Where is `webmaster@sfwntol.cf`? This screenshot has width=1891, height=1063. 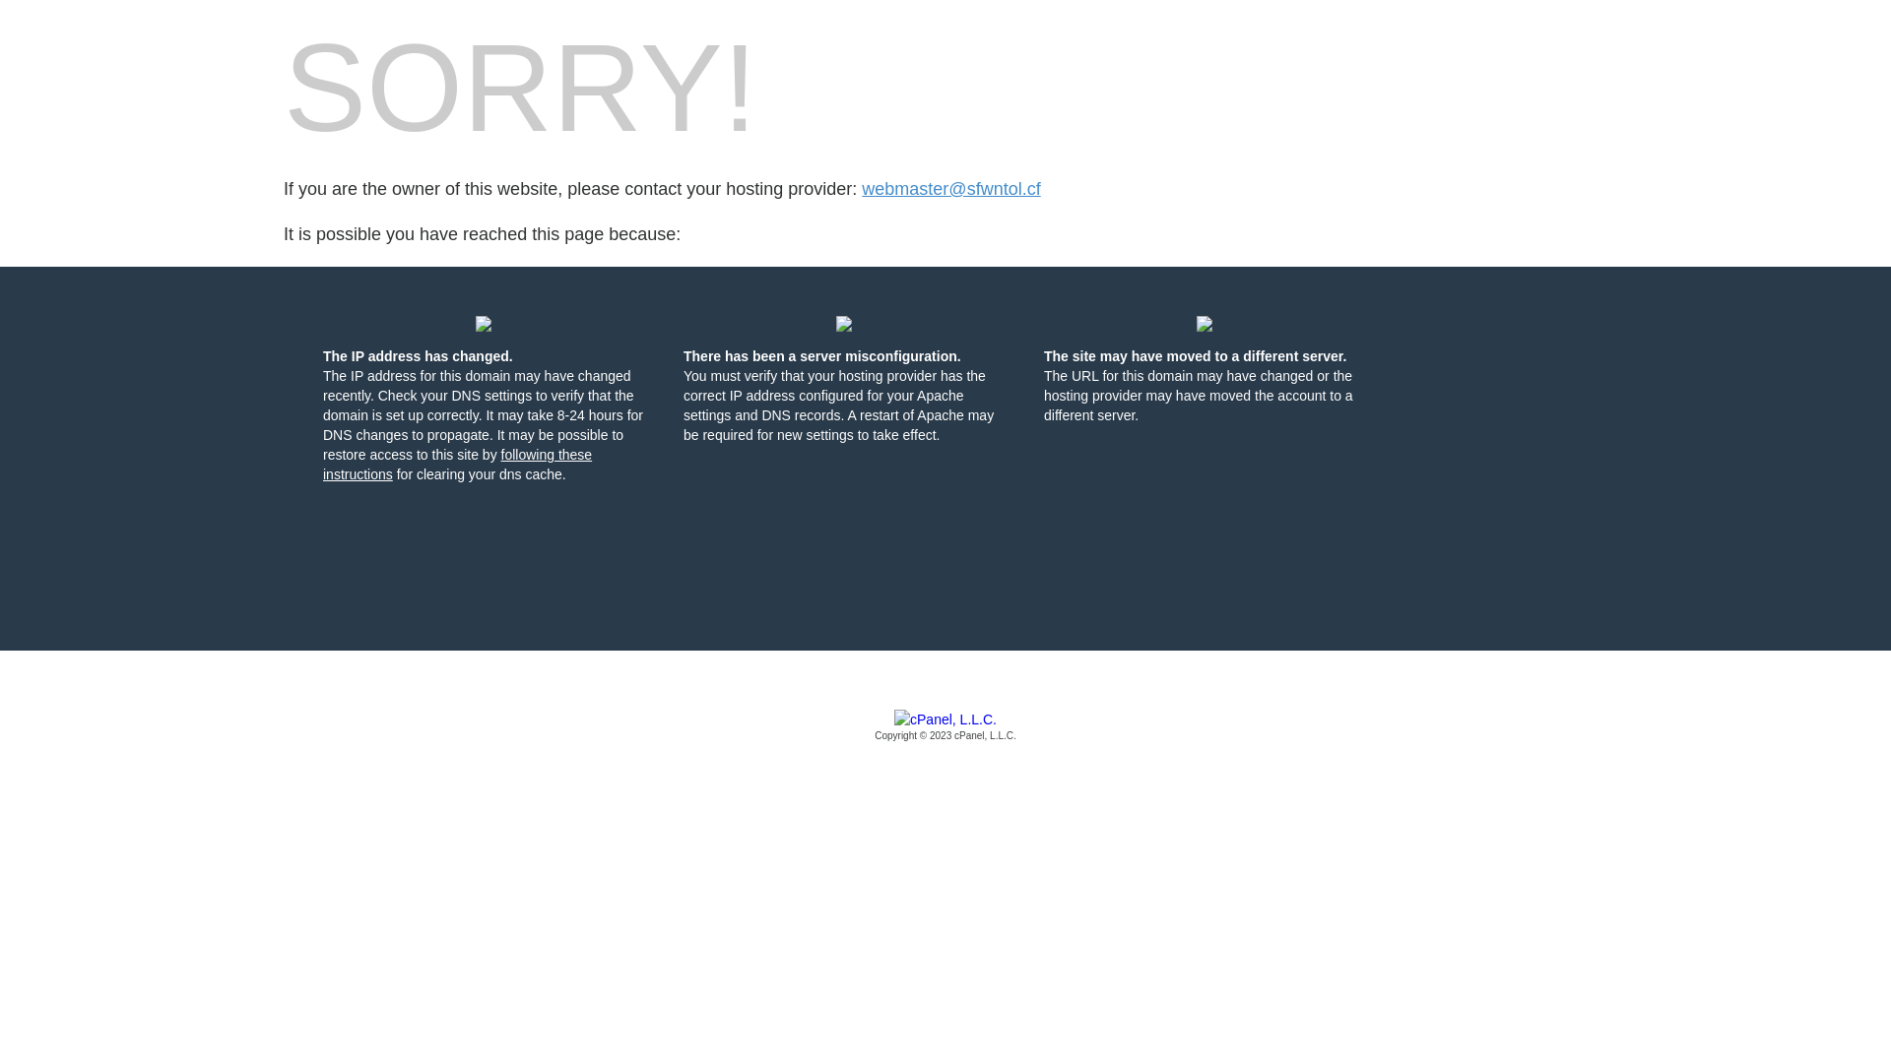 webmaster@sfwntol.cf is located at coordinates (951, 189).